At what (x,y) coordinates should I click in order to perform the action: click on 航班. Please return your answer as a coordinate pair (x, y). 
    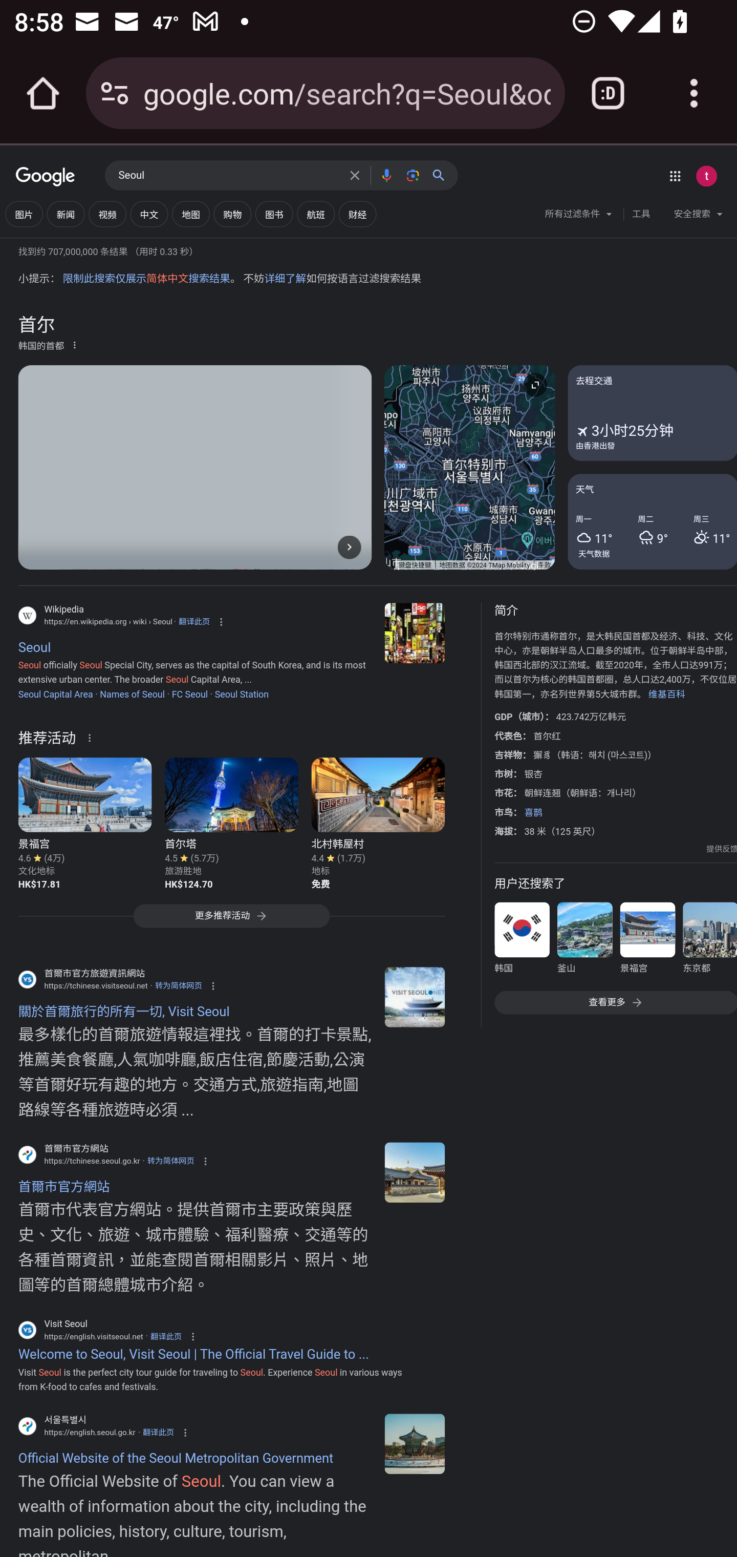
    Looking at the image, I should click on (315, 214).